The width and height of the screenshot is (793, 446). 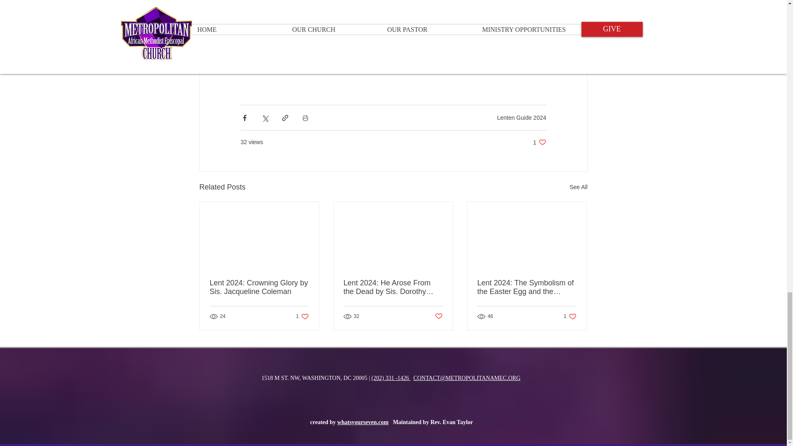 I want to click on See All, so click(x=521, y=117).